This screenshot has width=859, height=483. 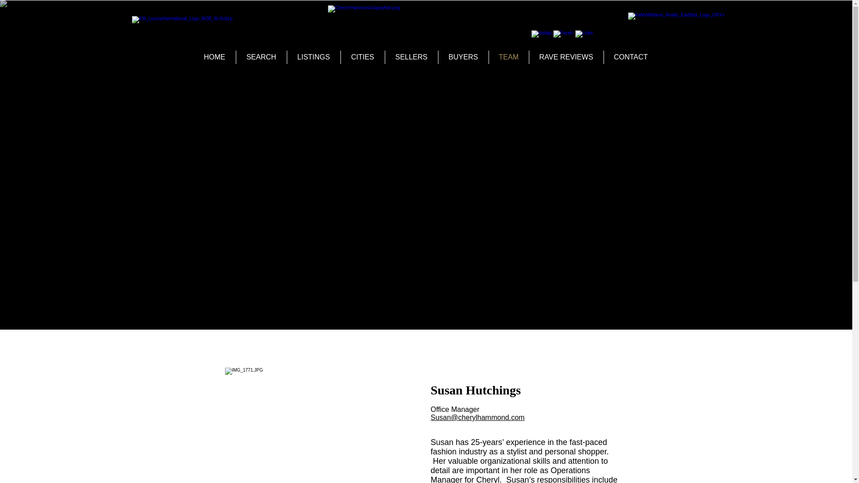 I want to click on LISTINGS, so click(x=313, y=57).